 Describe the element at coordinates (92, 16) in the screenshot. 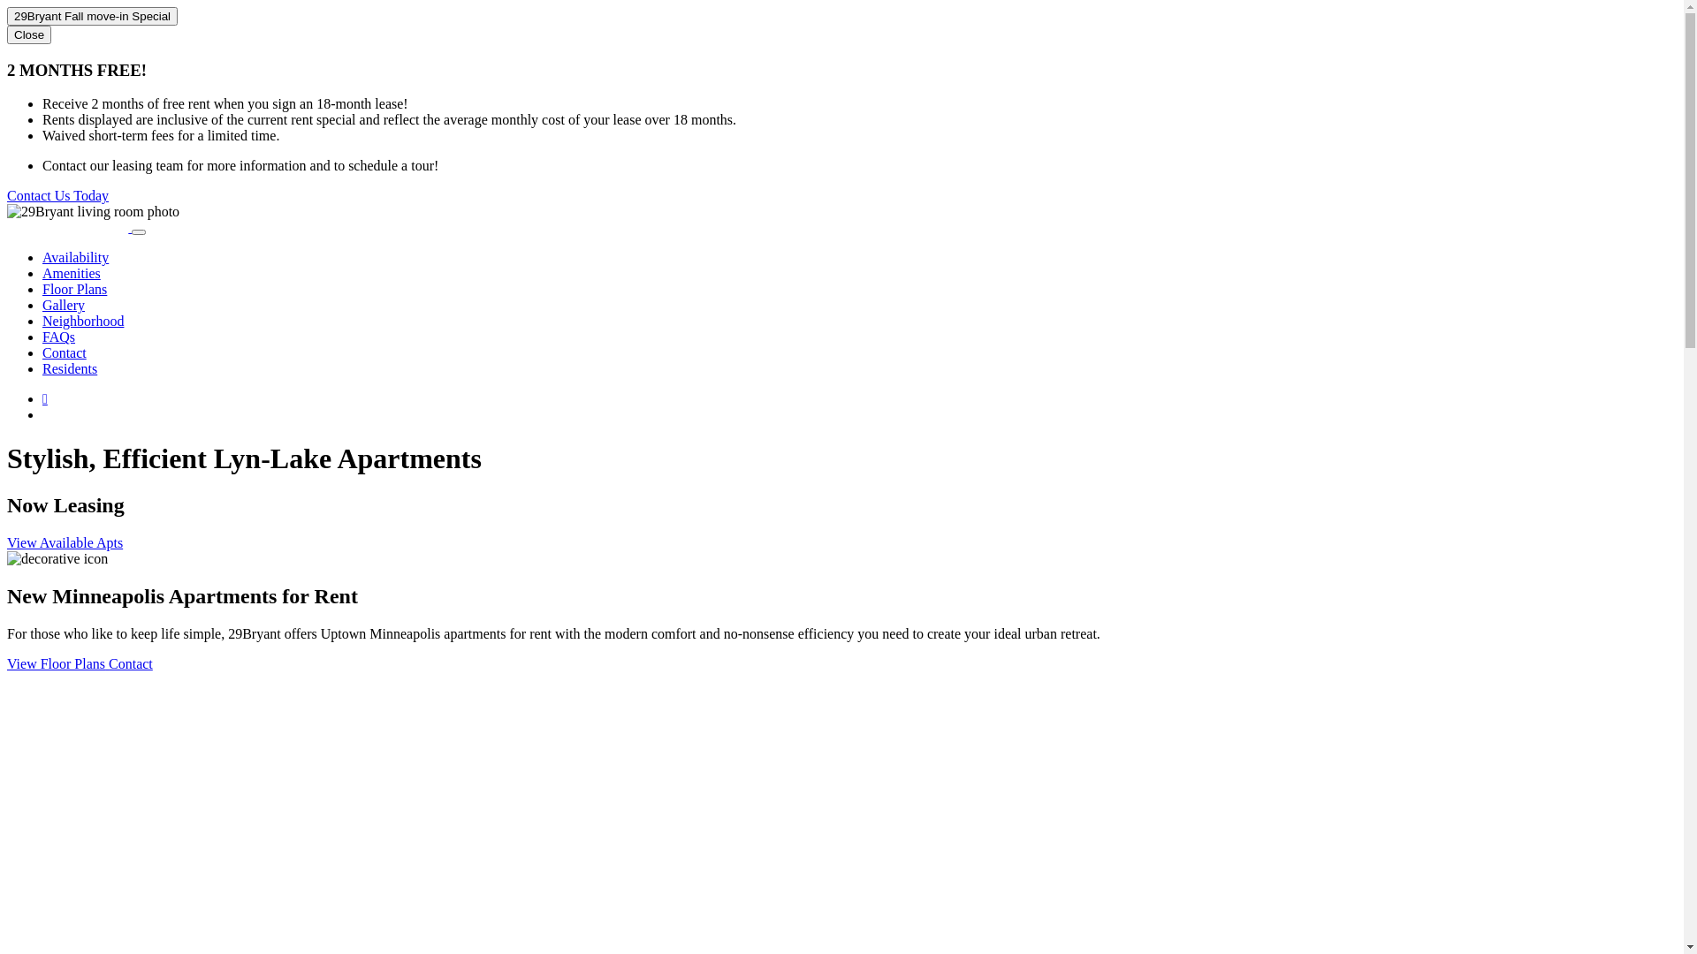

I see `29Bryant Fall move-in Special` at that location.